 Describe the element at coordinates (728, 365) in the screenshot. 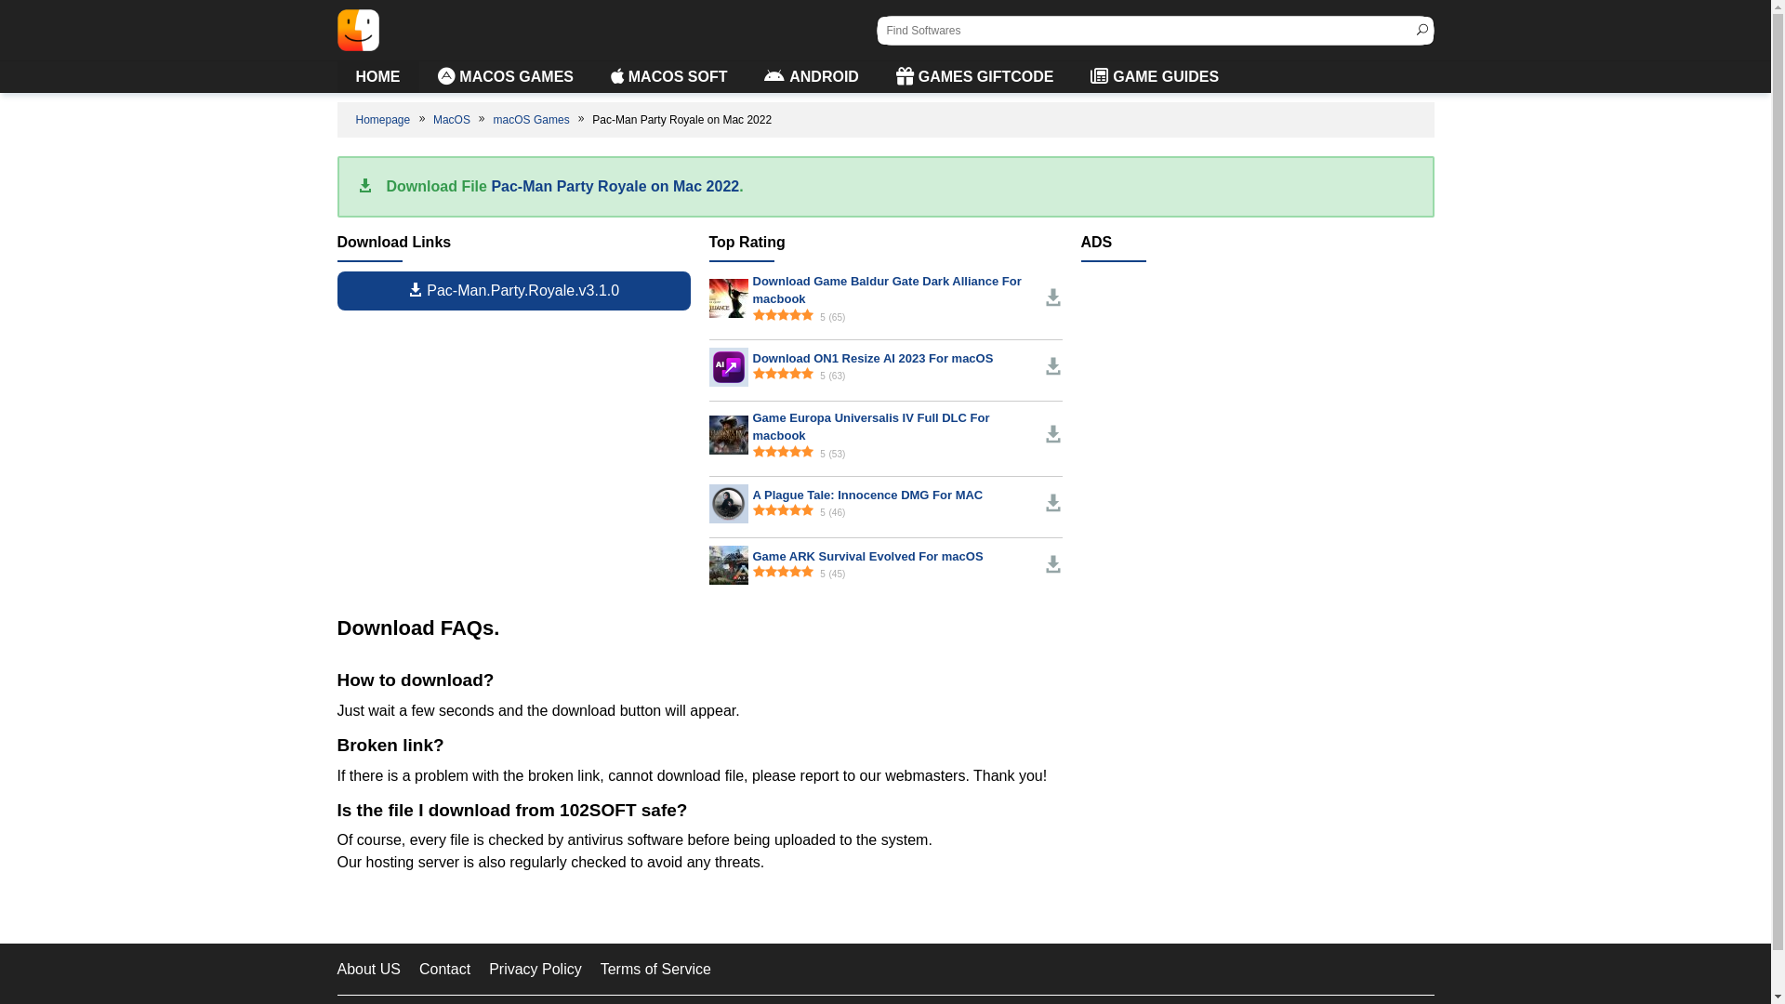

I see `Download Download ON1 Resize AI 2023 For macOS` at that location.